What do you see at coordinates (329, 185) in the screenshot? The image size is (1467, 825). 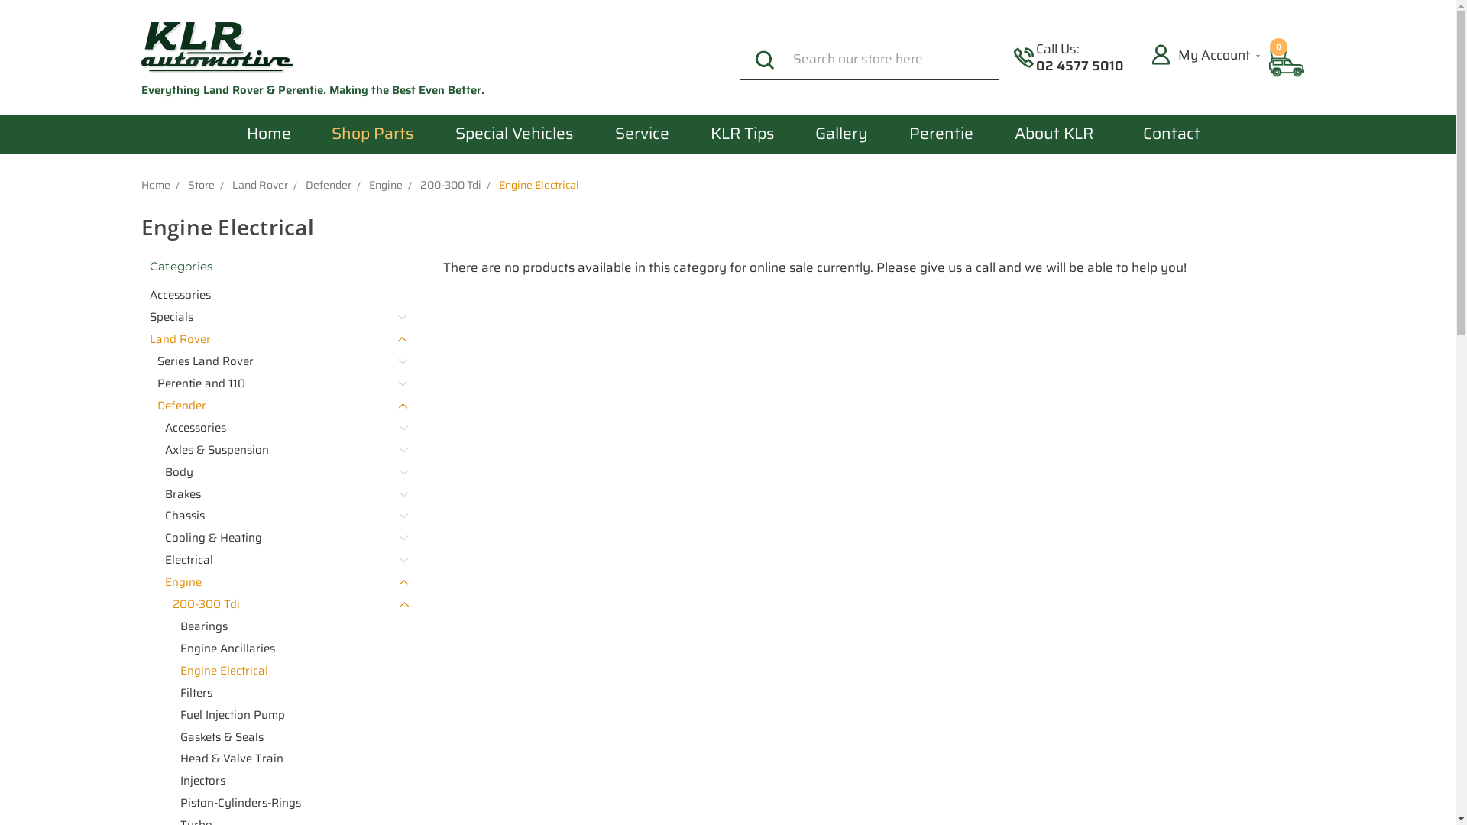 I see `Defender` at bounding box center [329, 185].